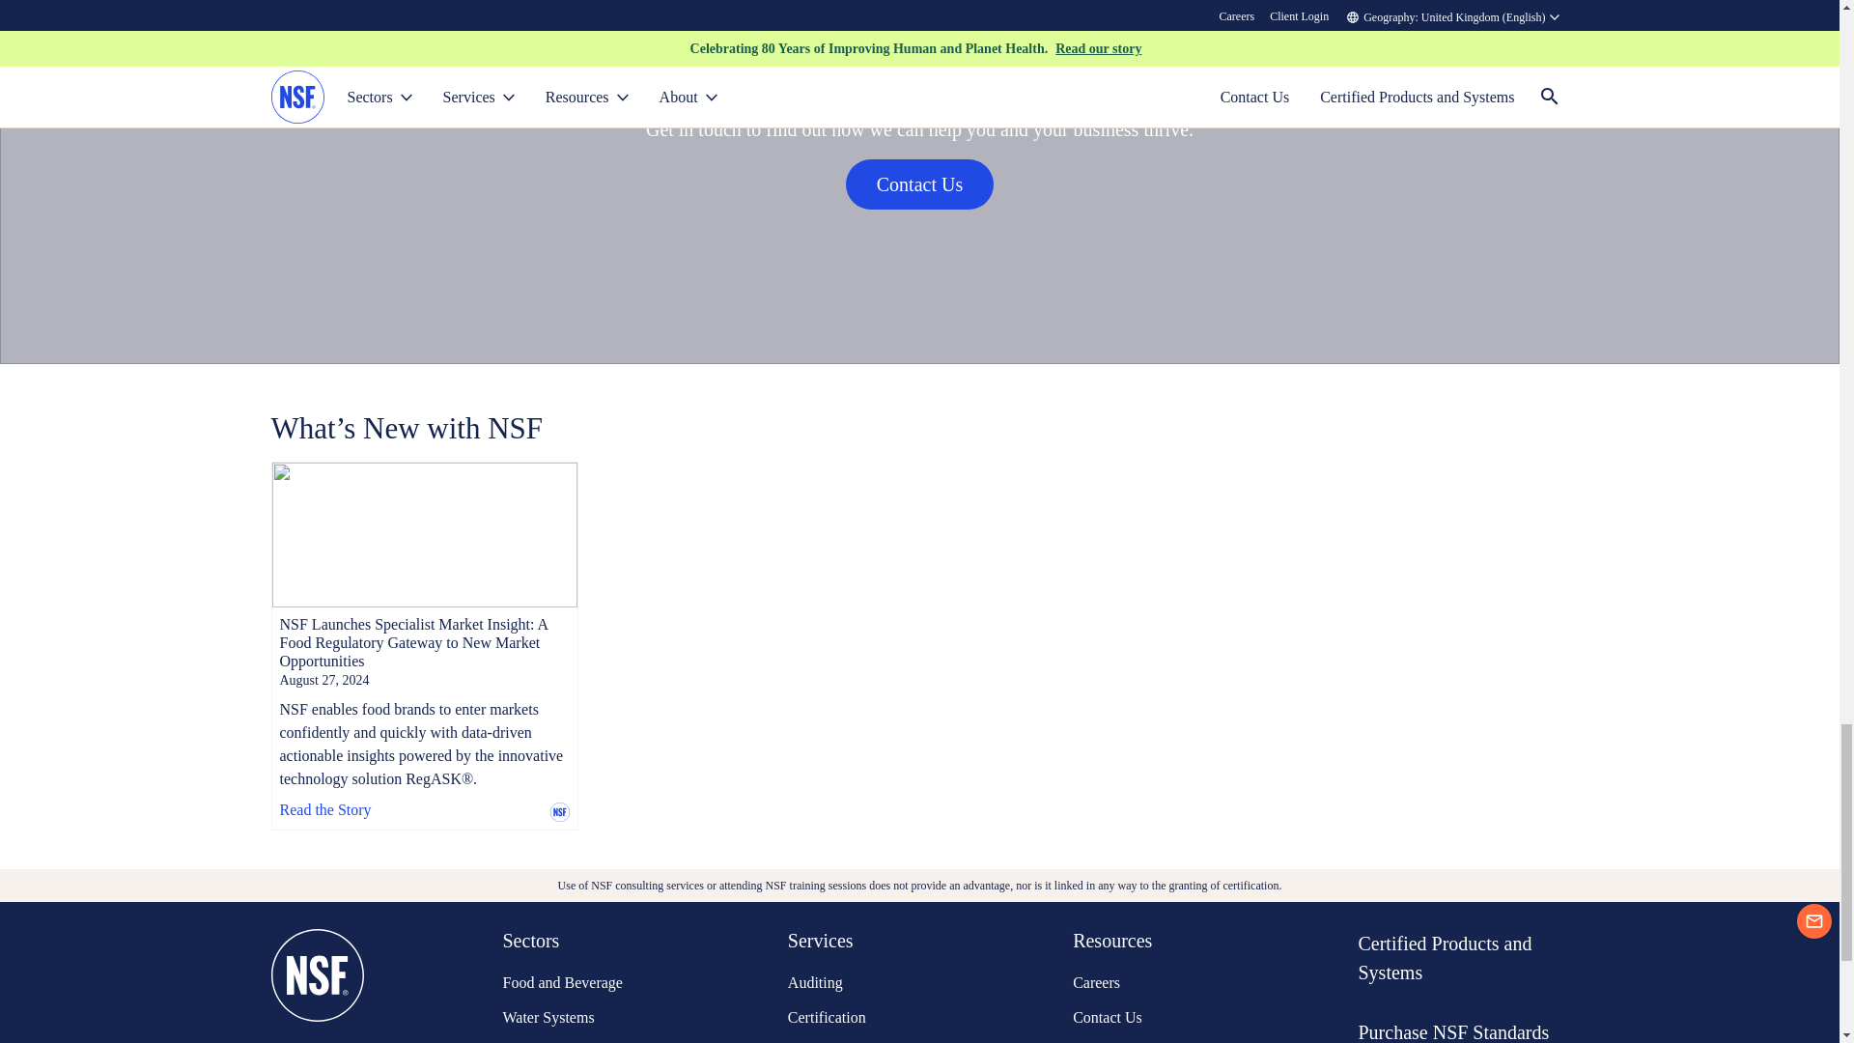  What do you see at coordinates (575, 1018) in the screenshot?
I see `Water Systems` at bounding box center [575, 1018].